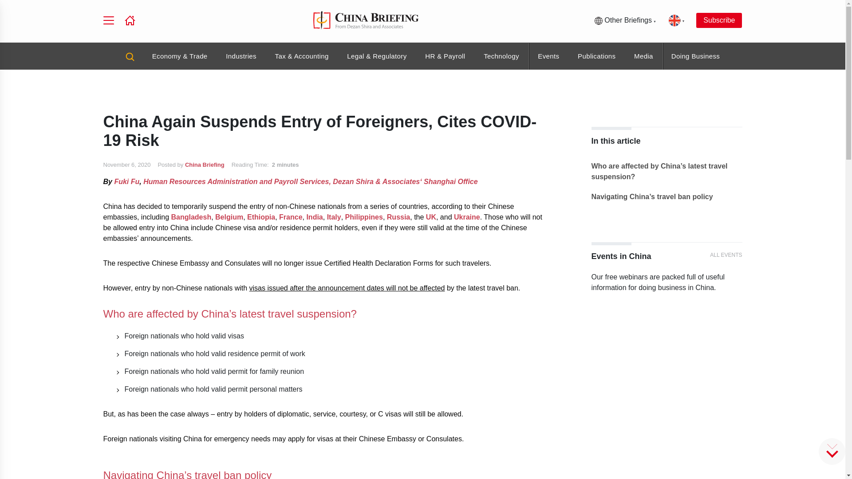  I want to click on View all posts by China Briefing, so click(205, 165).